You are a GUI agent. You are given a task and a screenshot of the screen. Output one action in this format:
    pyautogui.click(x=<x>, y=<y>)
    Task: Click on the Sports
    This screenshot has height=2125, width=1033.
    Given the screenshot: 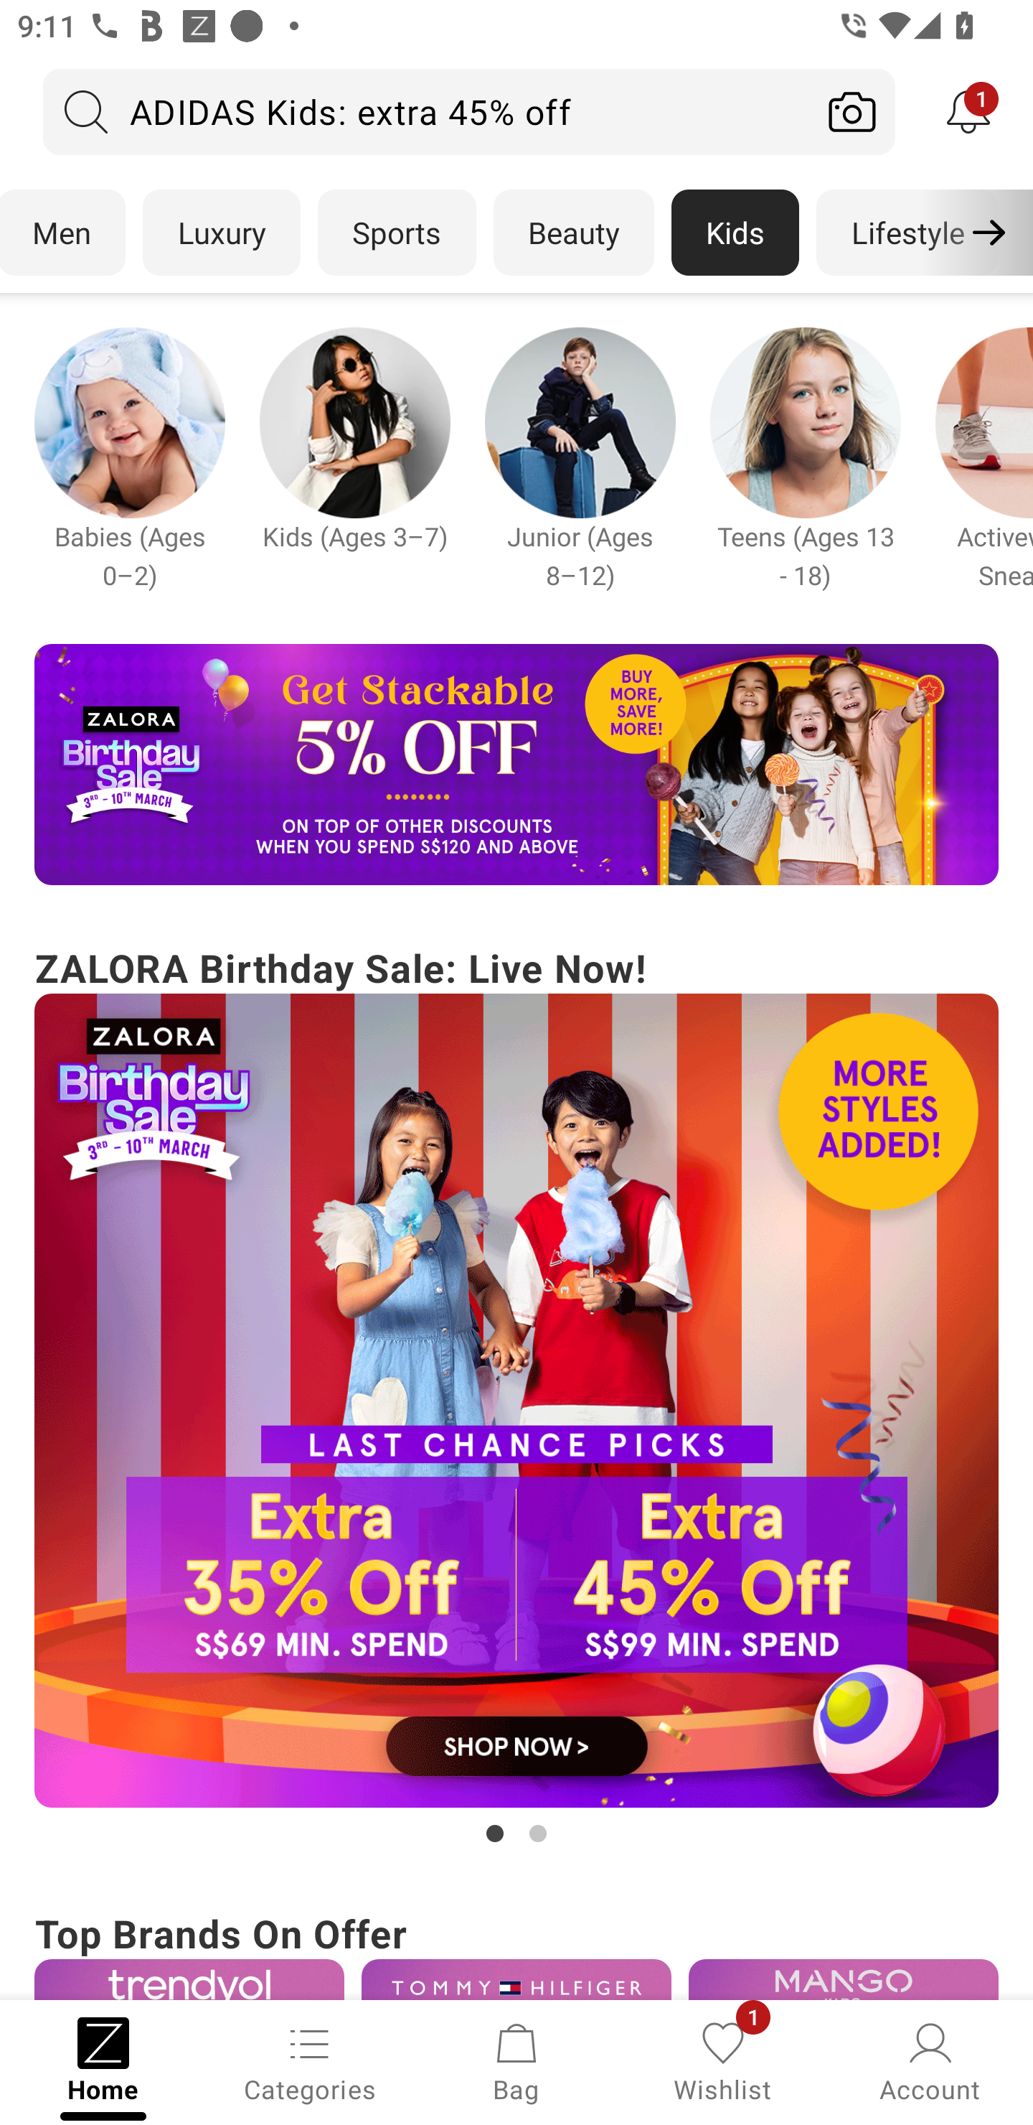 What is the action you would take?
    pyautogui.click(x=397, y=233)
    